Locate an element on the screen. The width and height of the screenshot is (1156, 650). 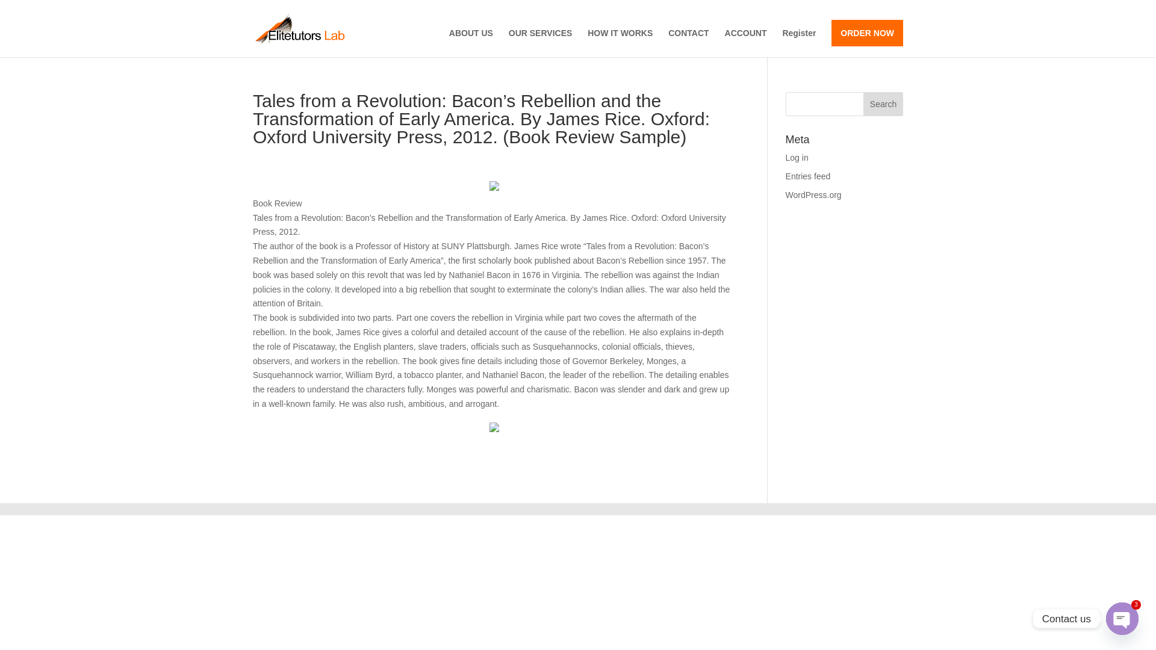
Search is located at coordinates (883, 104).